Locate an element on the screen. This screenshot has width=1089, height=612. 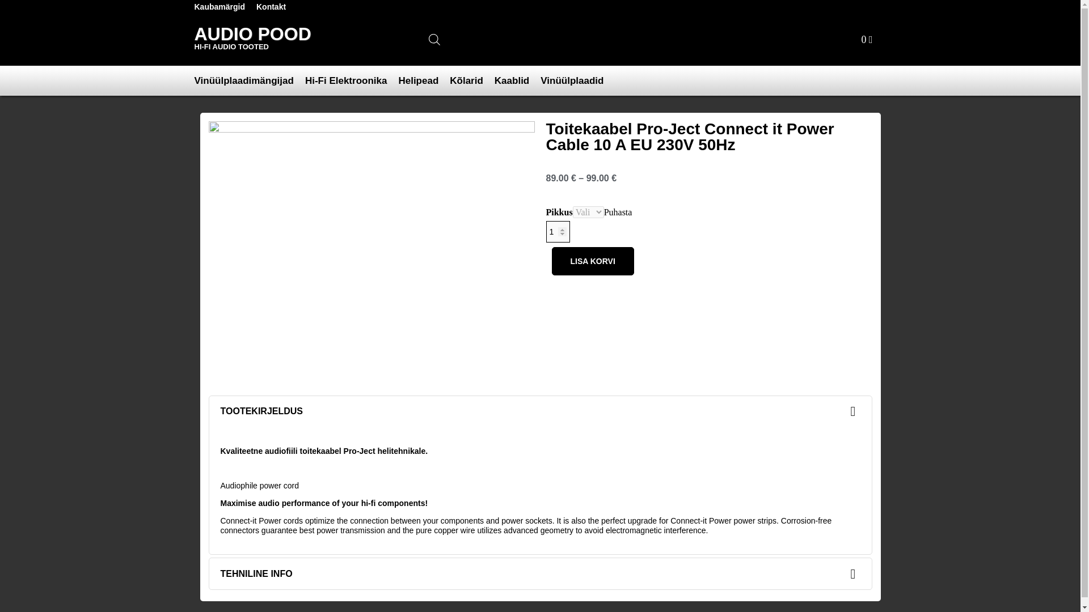
1 is located at coordinates (557, 231).